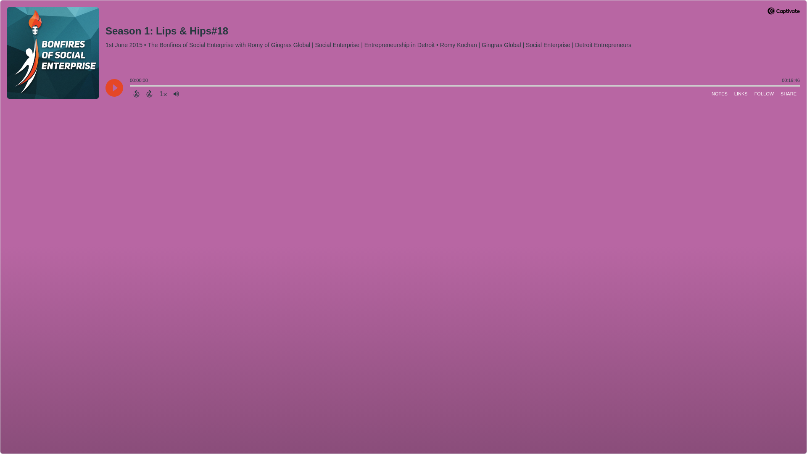  Describe the element at coordinates (788, 93) in the screenshot. I see `SHARE` at that location.